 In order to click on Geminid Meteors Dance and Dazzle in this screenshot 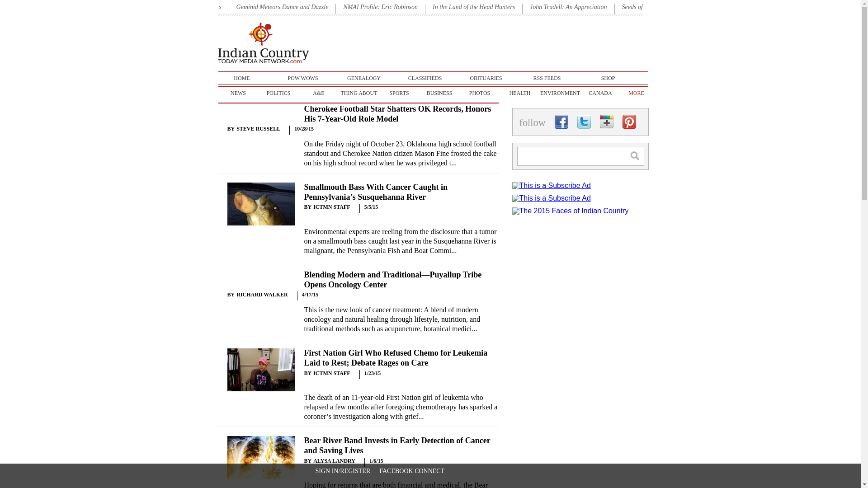, I will do `click(282, 6)`.